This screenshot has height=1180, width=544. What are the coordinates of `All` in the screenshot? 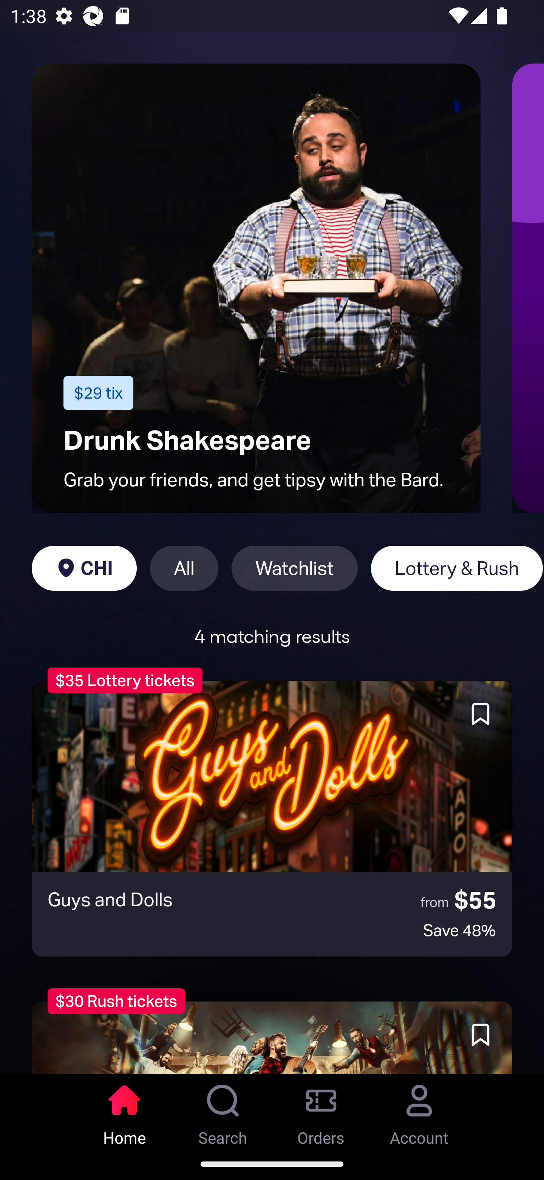 It's located at (184, 568).